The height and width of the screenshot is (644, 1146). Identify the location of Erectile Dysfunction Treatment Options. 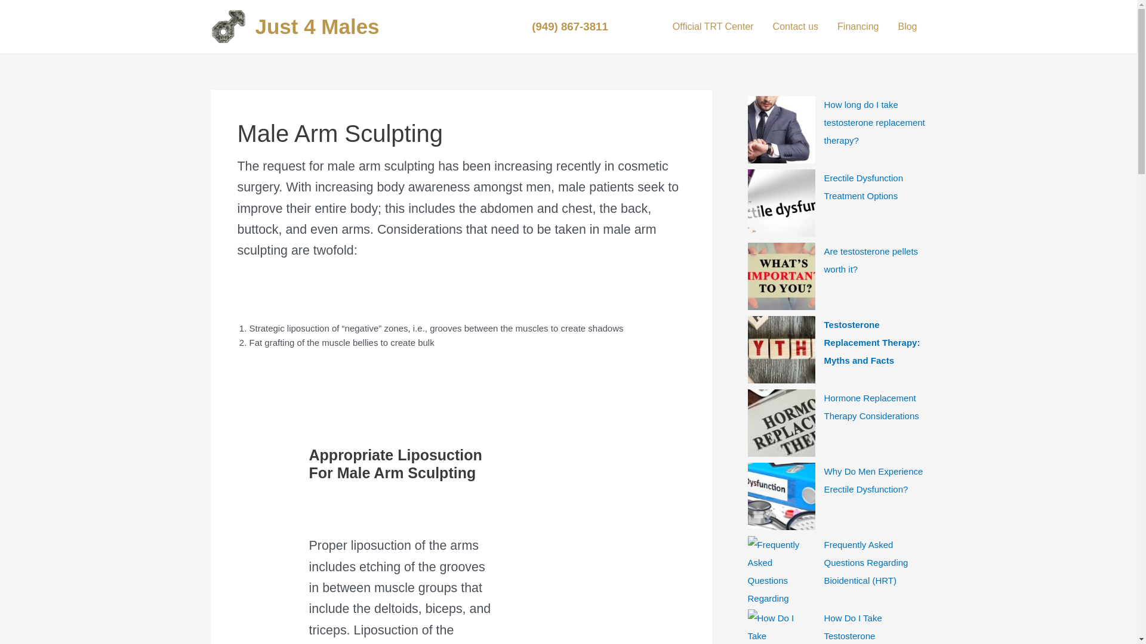
(863, 187).